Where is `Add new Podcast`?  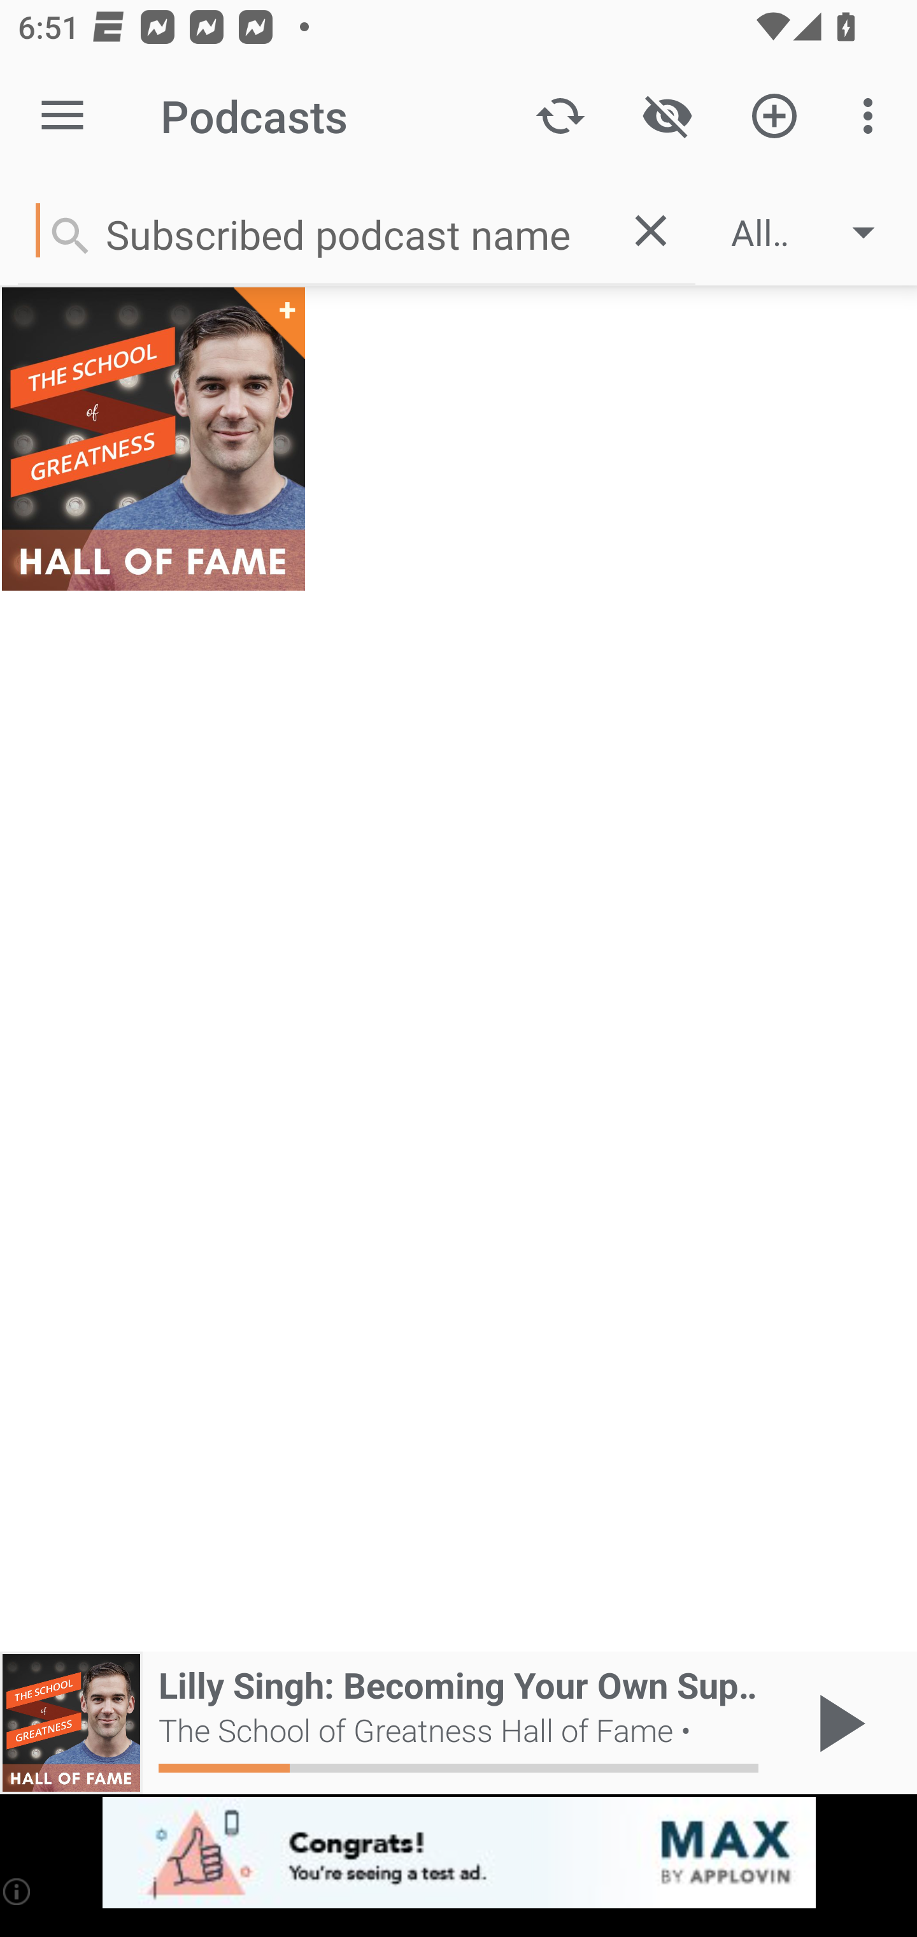 Add new Podcast is located at coordinates (774, 116).